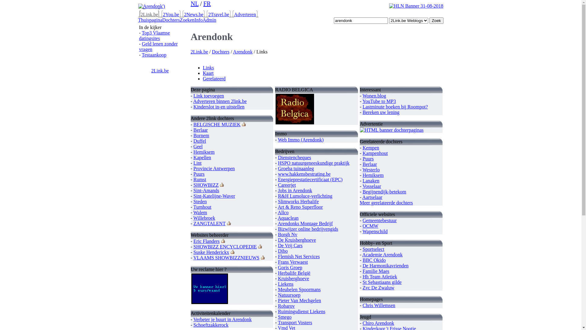 Image resolution: width=586 pixels, height=330 pixels. I want to click on Kapellen, so click(202, 158).